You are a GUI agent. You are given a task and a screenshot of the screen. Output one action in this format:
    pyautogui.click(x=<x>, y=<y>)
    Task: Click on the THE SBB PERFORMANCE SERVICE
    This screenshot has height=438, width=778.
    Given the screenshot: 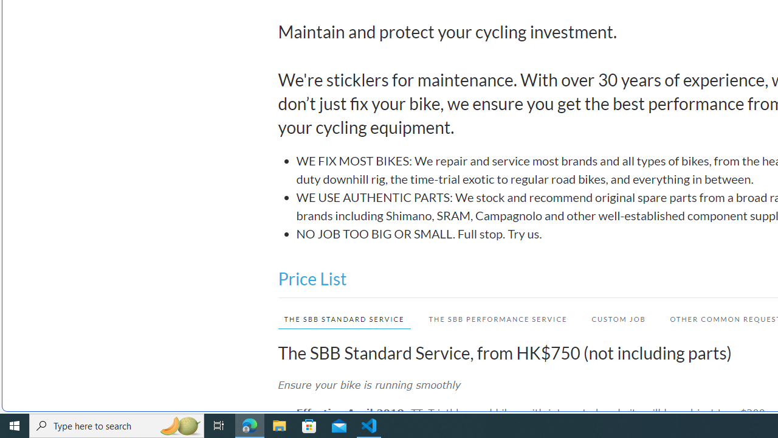 What is the action you would take?
    pyautogui.click(x=492, y=319)
    